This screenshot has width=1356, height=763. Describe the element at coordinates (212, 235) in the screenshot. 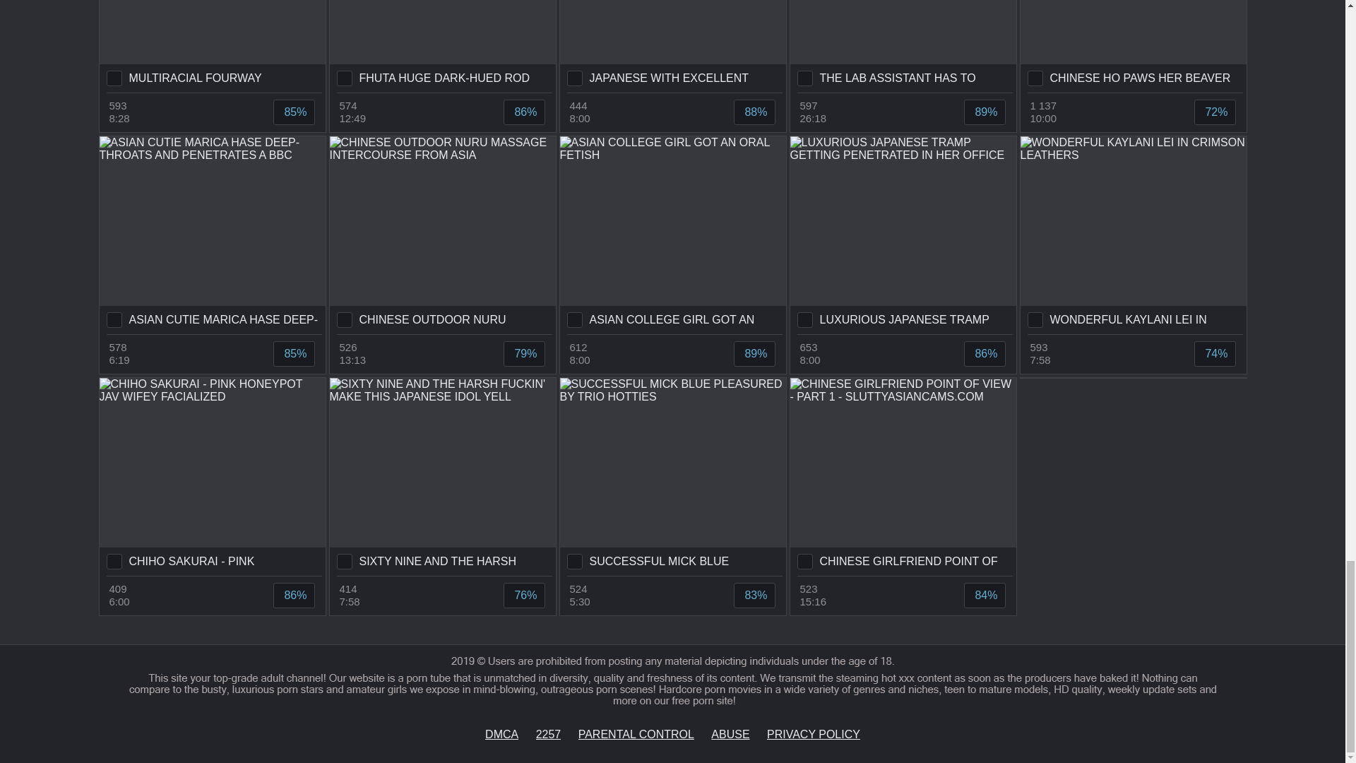

I see `ASIAN CUTIE MARICA HASE DEEP-THROATS AND` at that location.